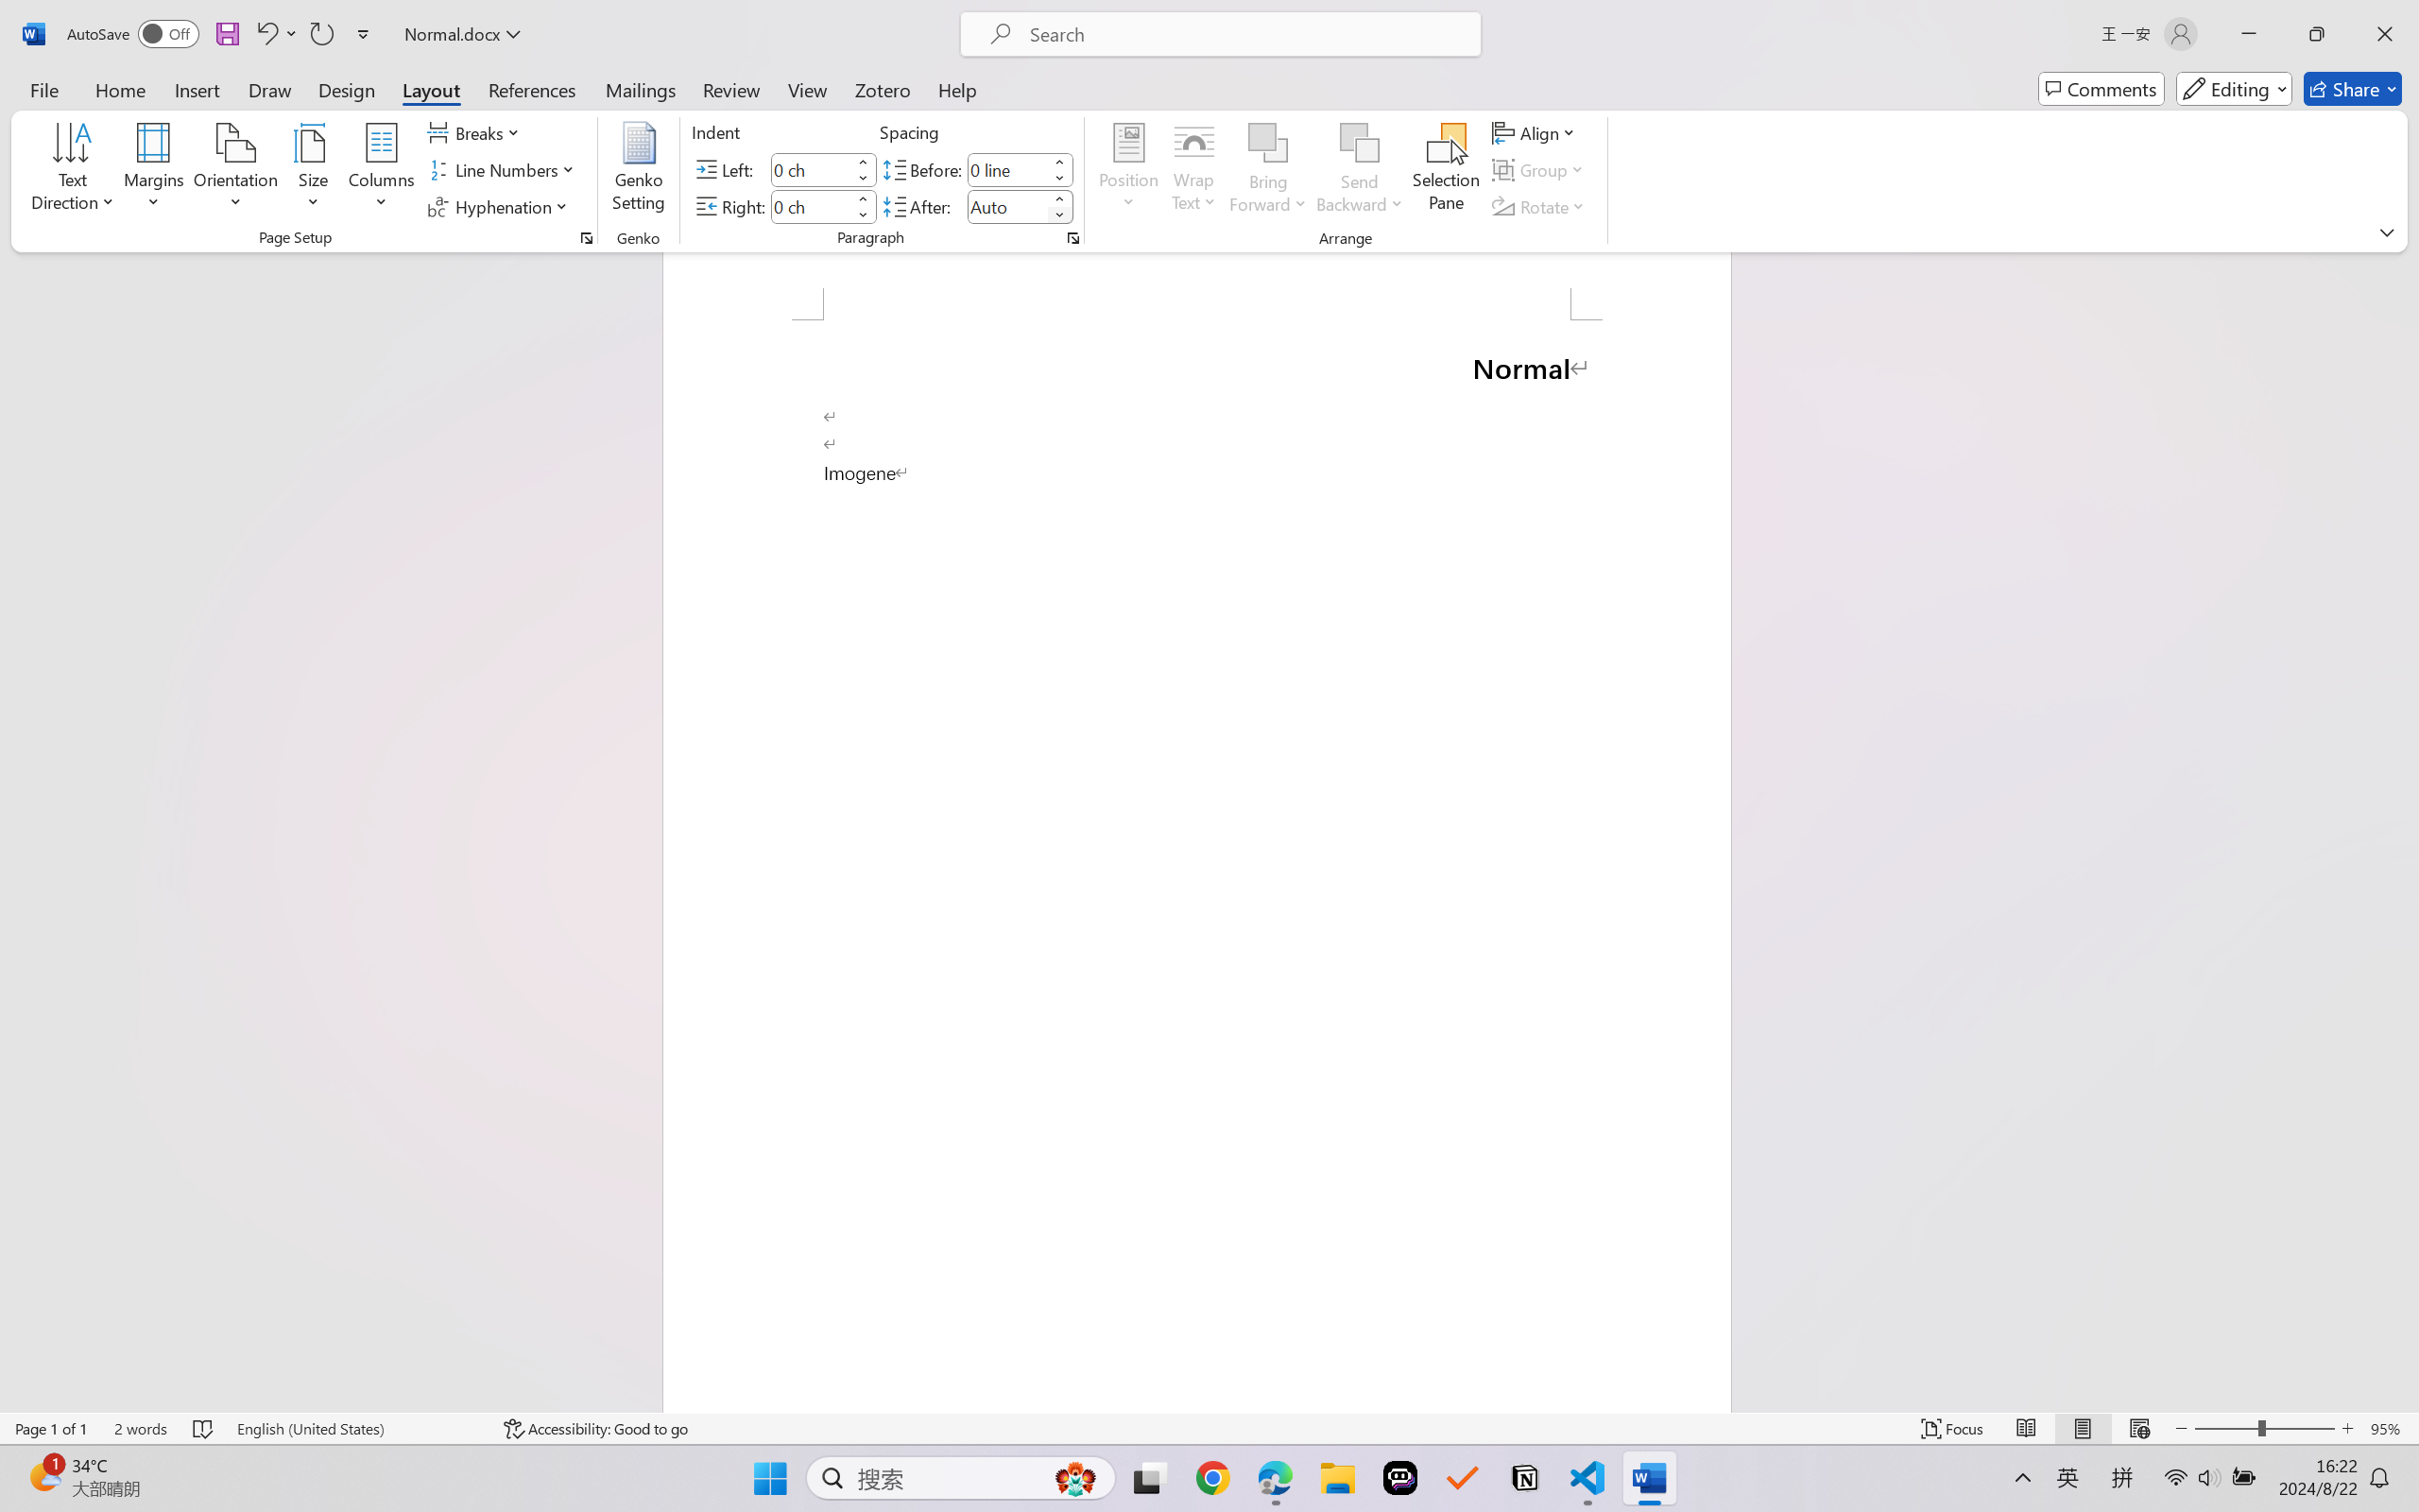 Image resolution: width=2419 pixels, height=1512 pixels. Describe the element at coordinates (811, 169) in the screenshot. I see `Indent Left` at that location.